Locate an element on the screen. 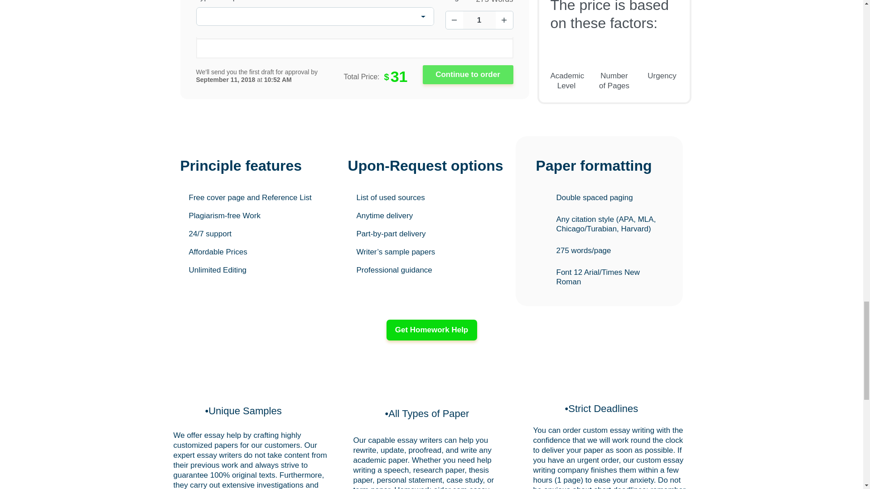  Continue to order is located at coordinates (468, 74).